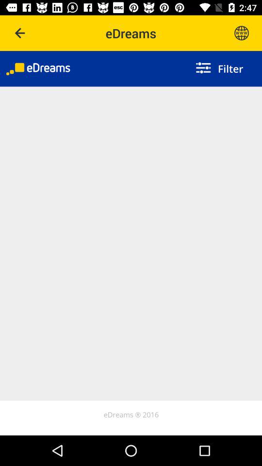 This screenshot has width=262, height=466. I want to click on go to previous, so click(20, 33).